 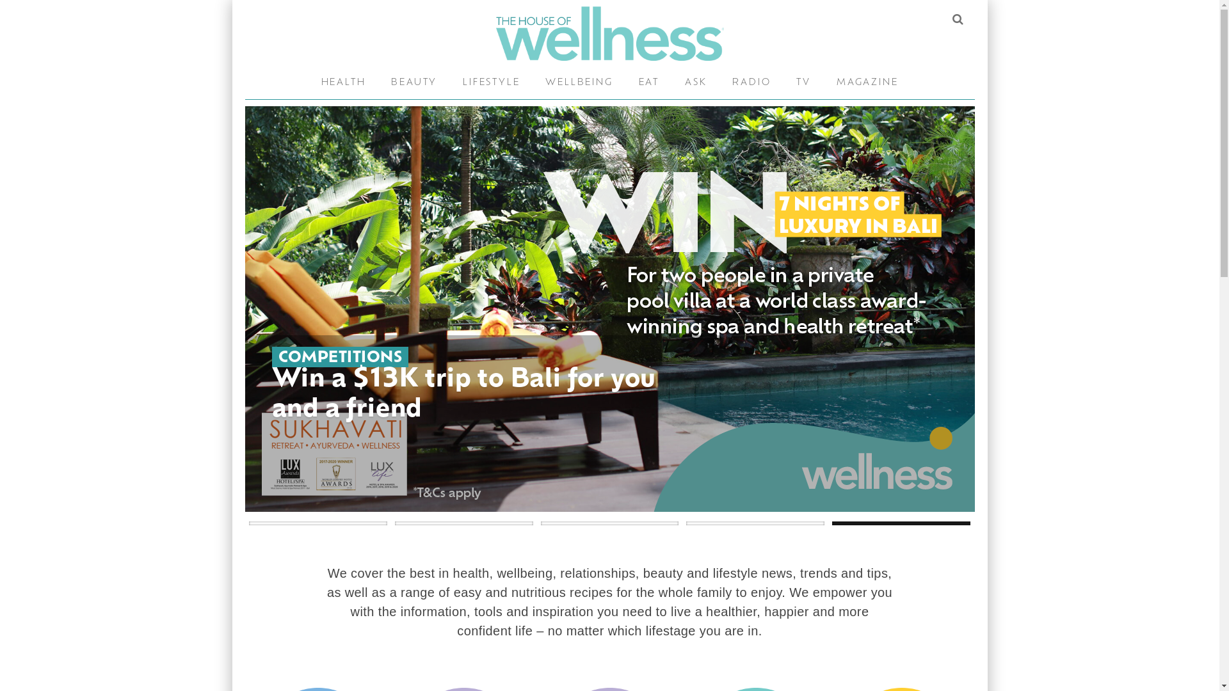 I want to click on 5, so click(x=901, y=523).